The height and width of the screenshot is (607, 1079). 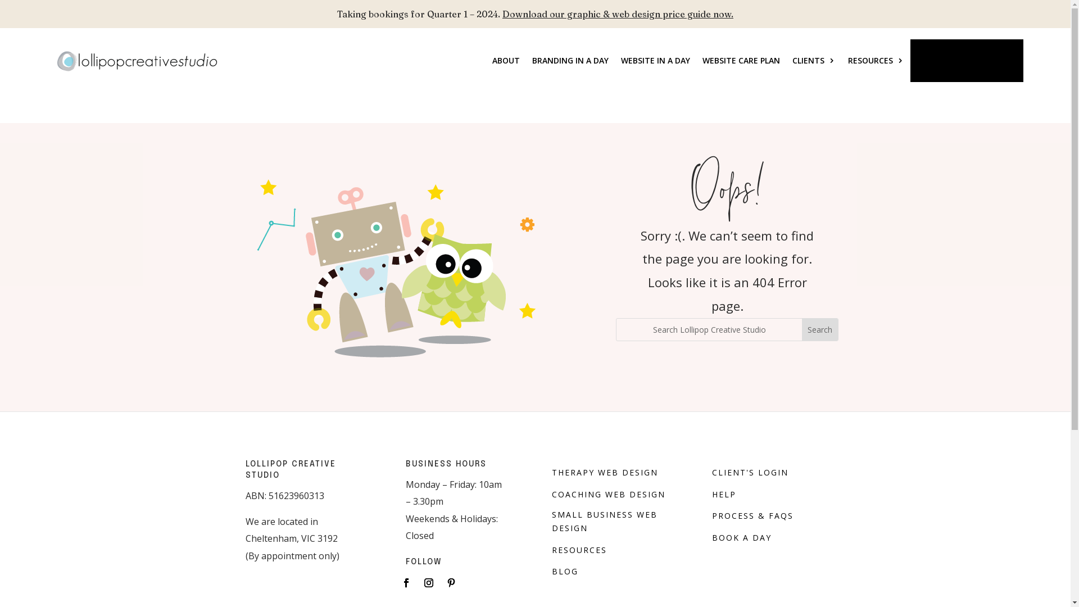 I want to click on Search, so click(x=820, y=329).